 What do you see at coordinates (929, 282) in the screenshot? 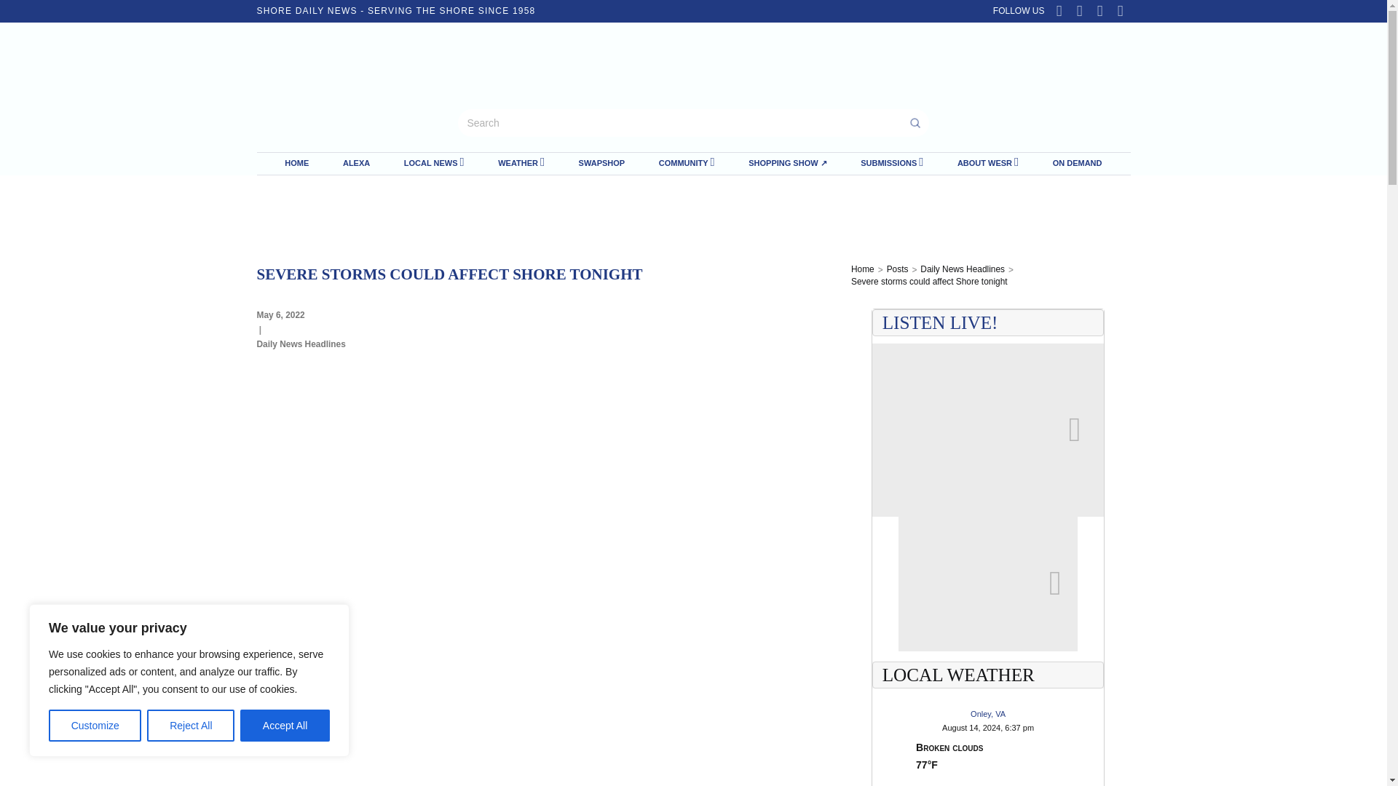
I see `You Are Here` at bounding box center [929, 282].